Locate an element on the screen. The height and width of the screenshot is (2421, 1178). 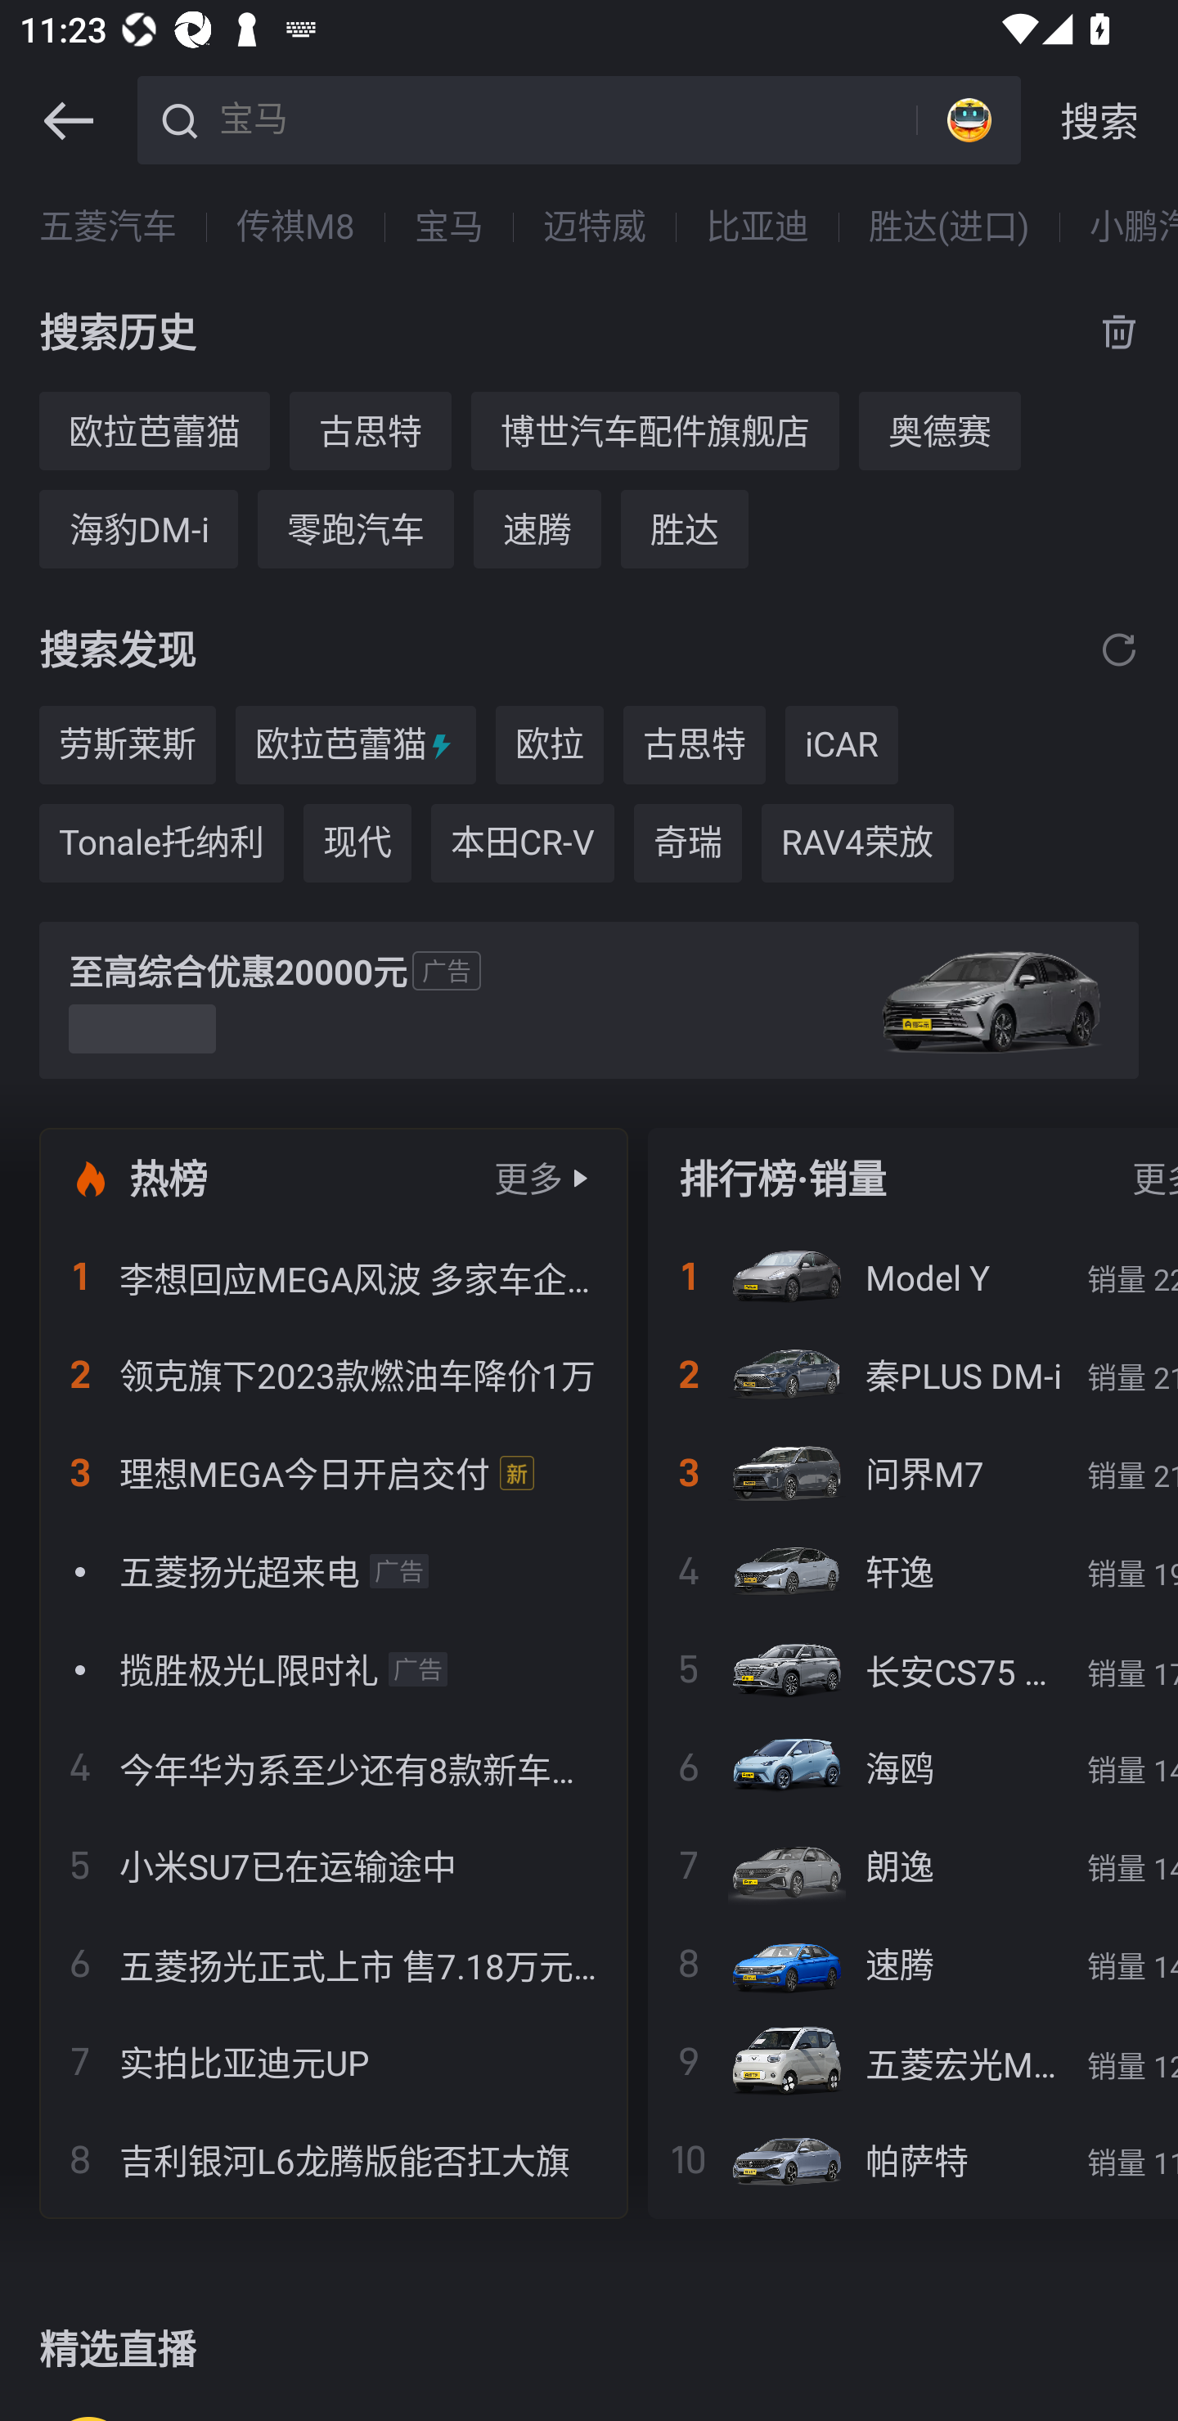
朗逸 销量 14400 is located at coordinates (913, 1865).